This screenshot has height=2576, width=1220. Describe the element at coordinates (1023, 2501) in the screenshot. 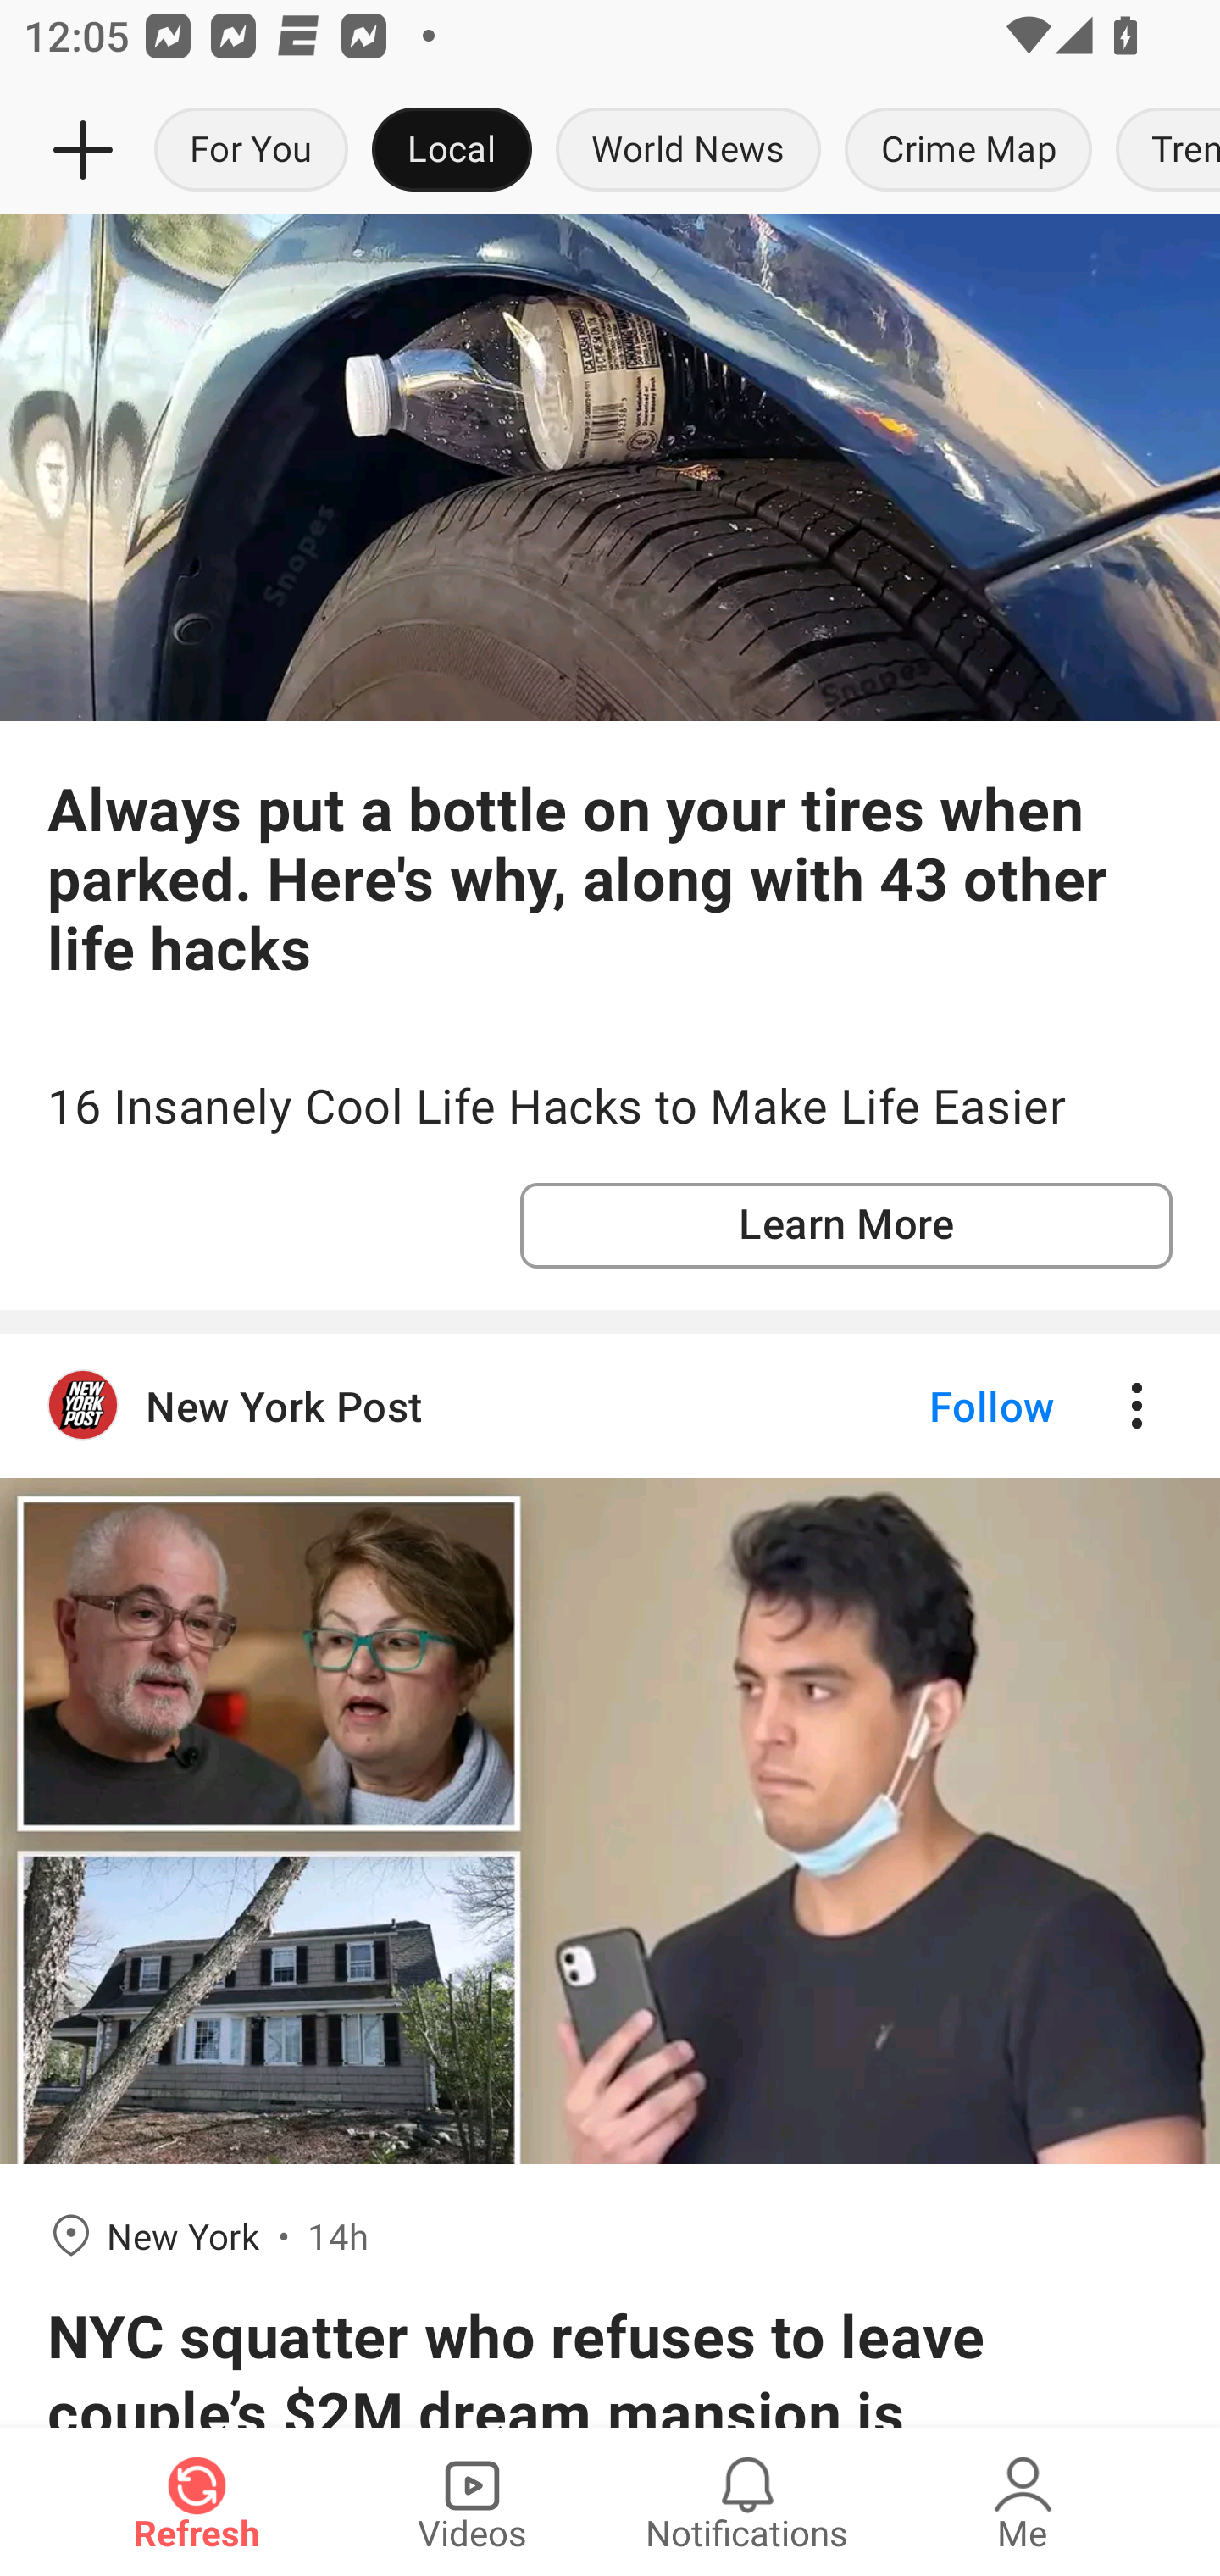

I see `Me` at that location.